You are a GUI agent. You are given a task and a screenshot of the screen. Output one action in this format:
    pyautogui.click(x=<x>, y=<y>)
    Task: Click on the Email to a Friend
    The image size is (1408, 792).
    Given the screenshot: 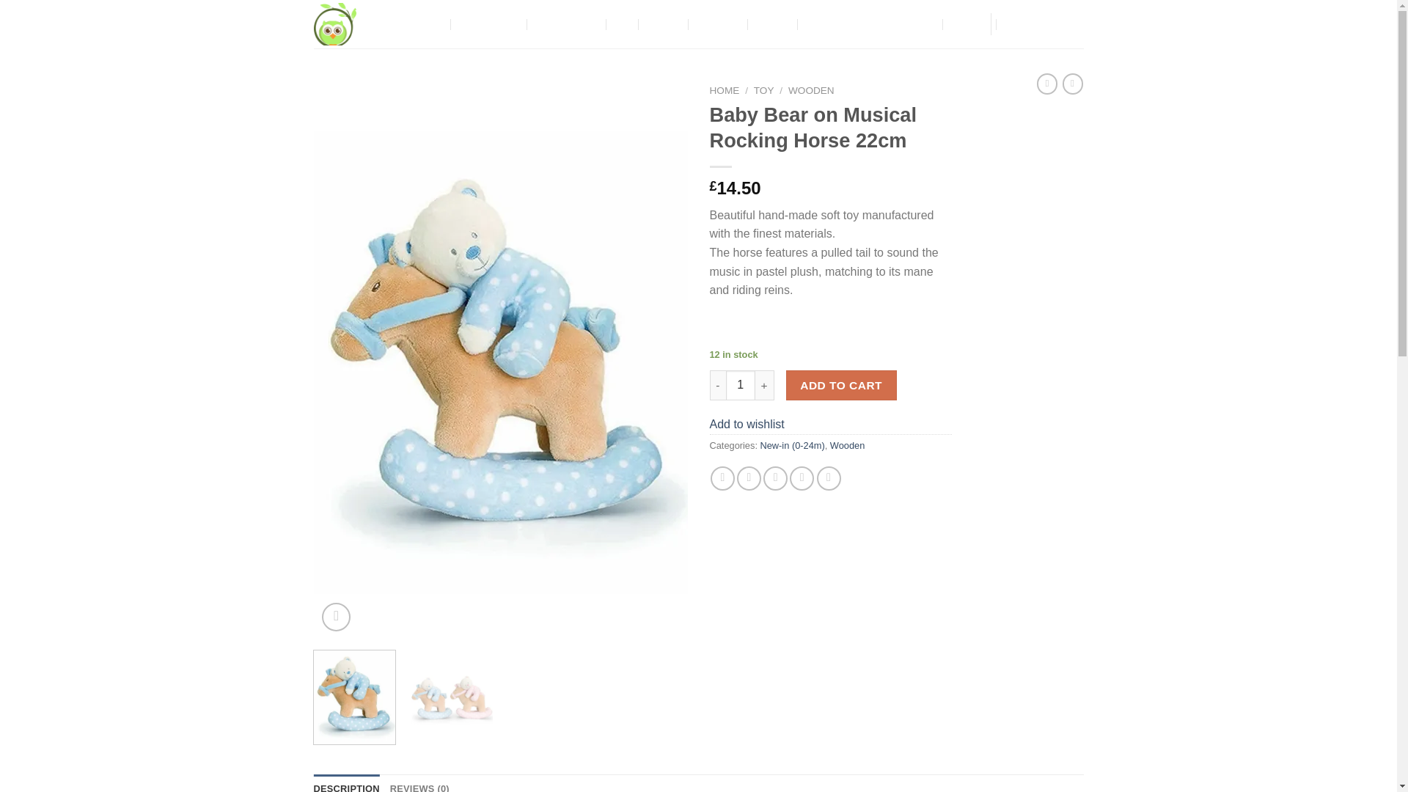 What is the action you would take?
    pyautogui.click(x=774, y=478)
    